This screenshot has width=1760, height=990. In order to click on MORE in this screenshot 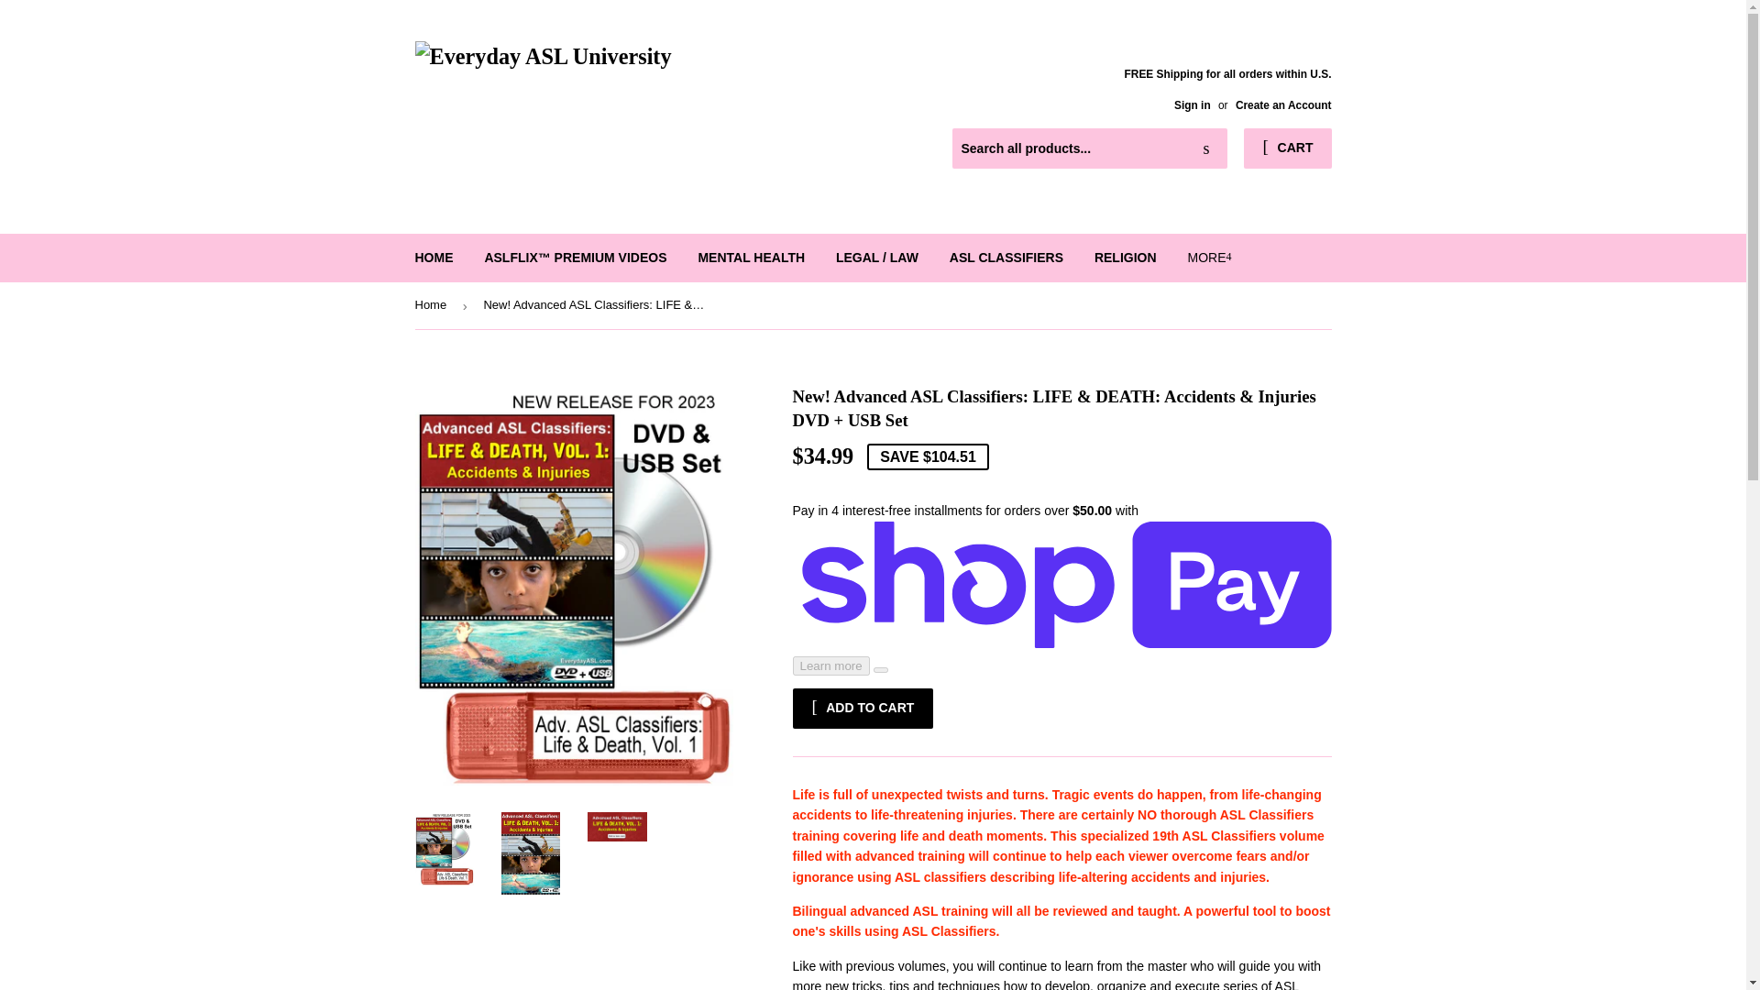, I will do `click(1208, 257)`.